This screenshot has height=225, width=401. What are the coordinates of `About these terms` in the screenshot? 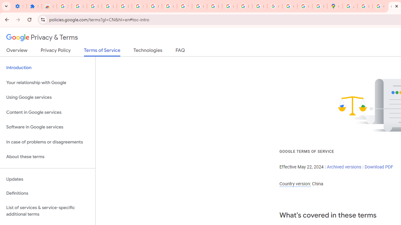 It's located at (48, 157).